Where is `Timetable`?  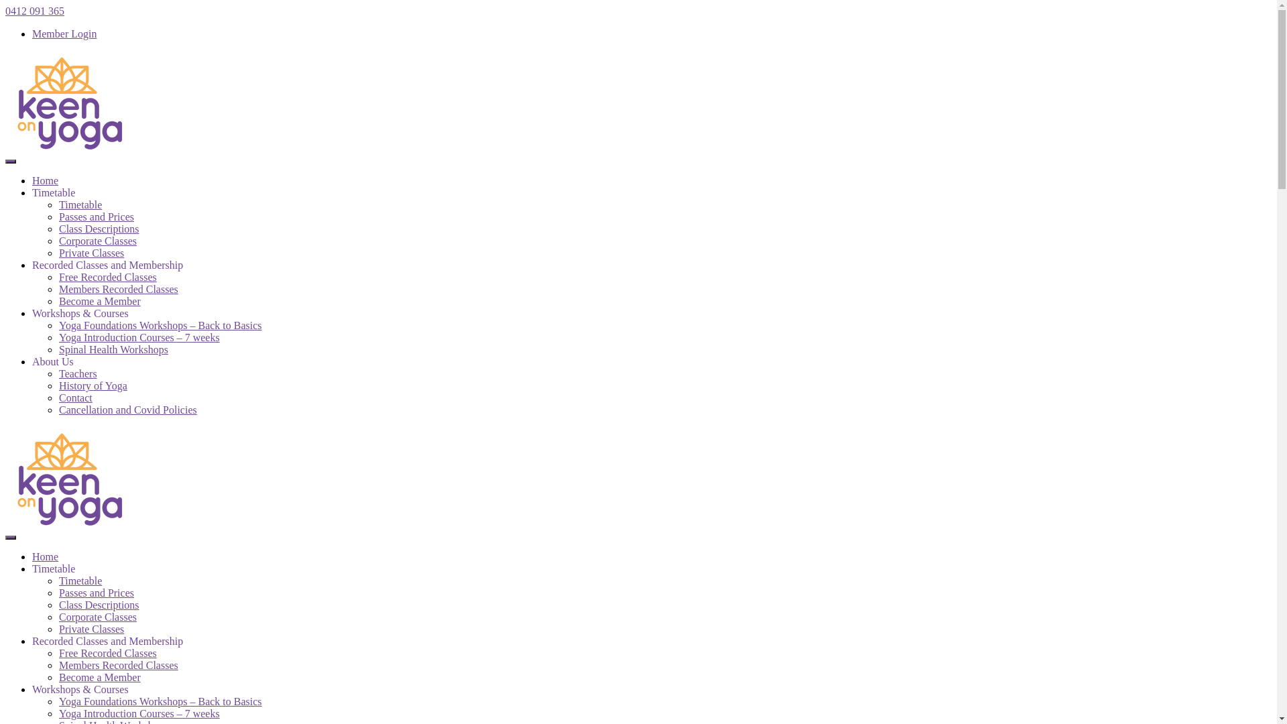
Timetable is located at coordinates (80, 581).